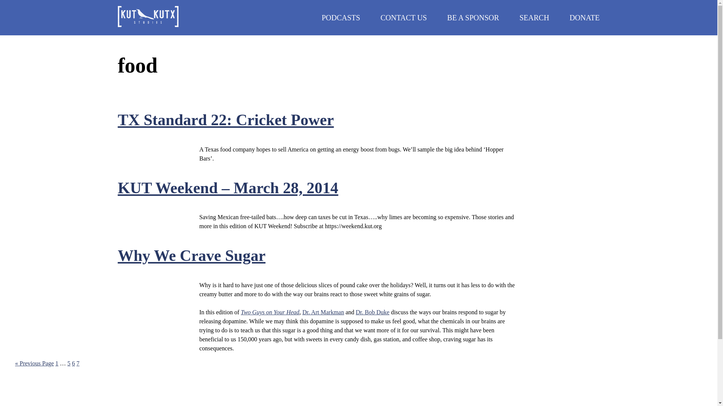 Image resolution: width=723 pixels, height=406 pixels. What do you see at coordinates (191, 256) in the screenshot?
I see `Two Guys on Your Head` at bounding box center [191, 256].